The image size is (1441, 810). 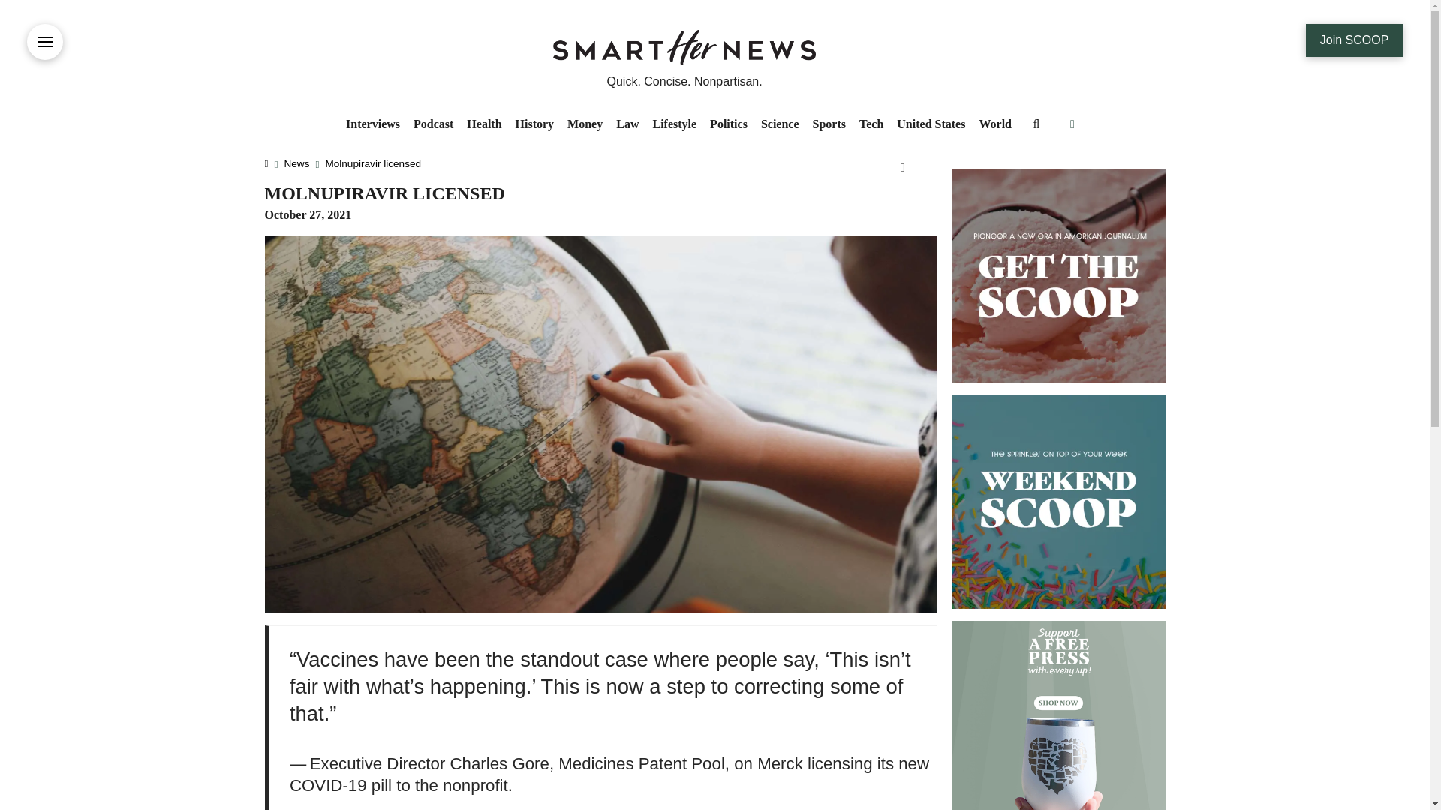 What do you see at coordinates (372, 163) in the screenshot?
I see `You Are Here` at bounding box center [372, 163].